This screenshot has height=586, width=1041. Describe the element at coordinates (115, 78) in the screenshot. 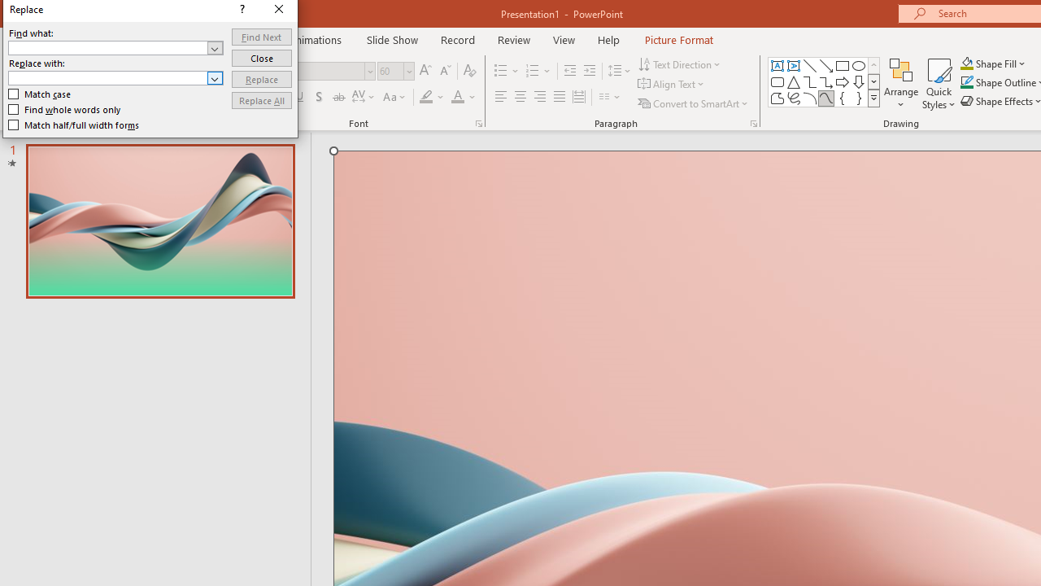

I see `Replace with` at that location.